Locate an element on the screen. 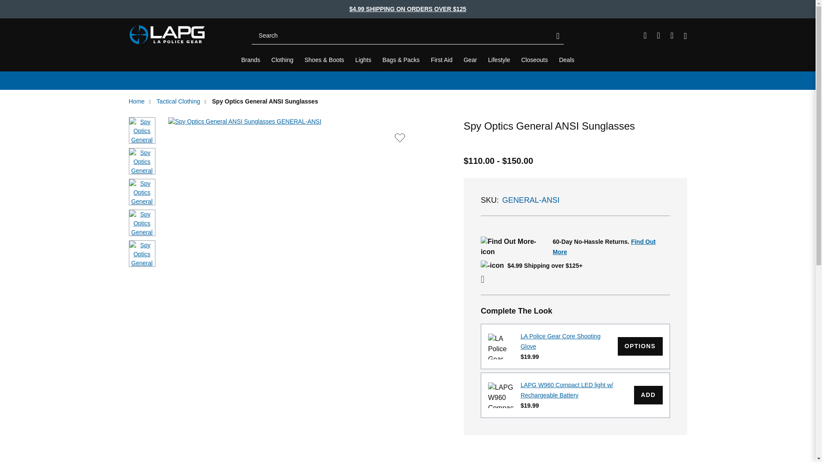 This screenshot has height=462, width=822. Brands is located at coordinates (251, 60).